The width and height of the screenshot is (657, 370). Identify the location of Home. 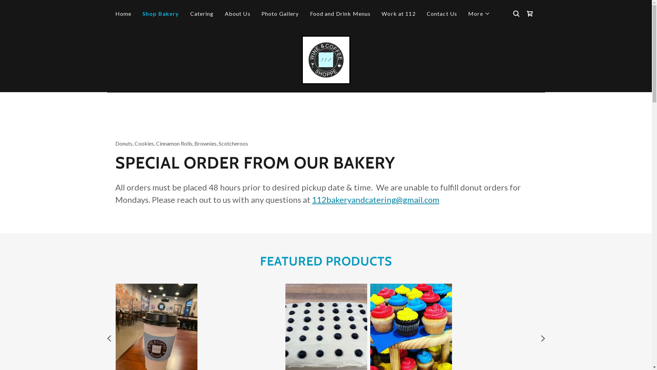
(123, 14).